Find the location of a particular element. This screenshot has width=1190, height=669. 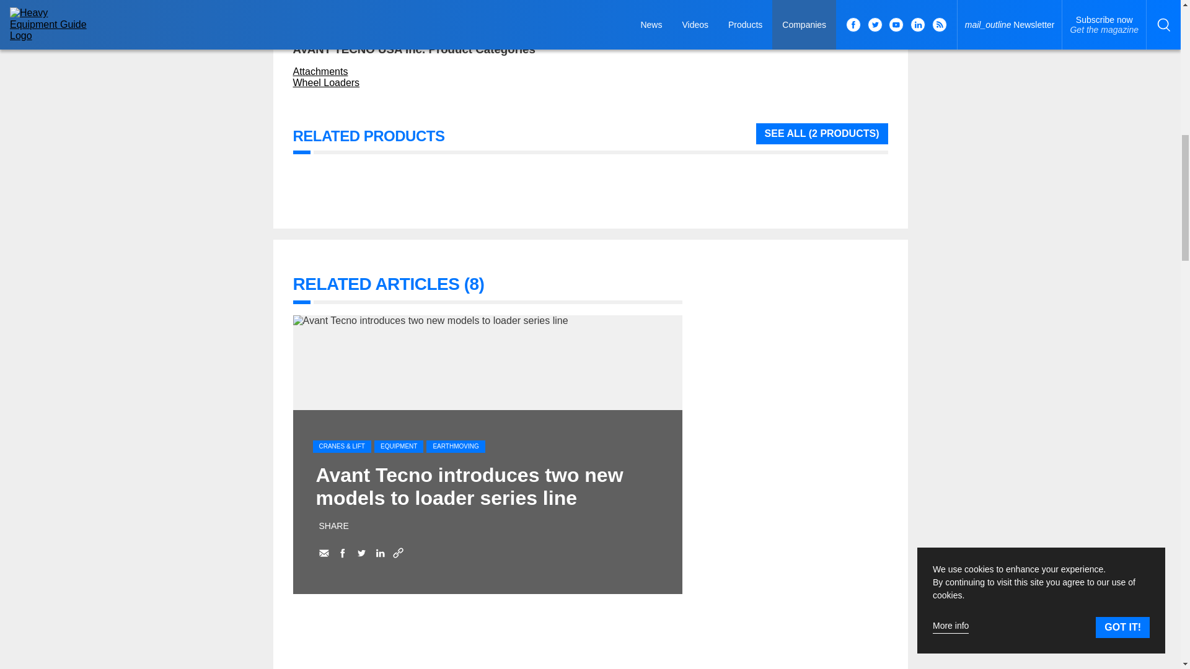

Attachments is located at coordinates (320, 71).